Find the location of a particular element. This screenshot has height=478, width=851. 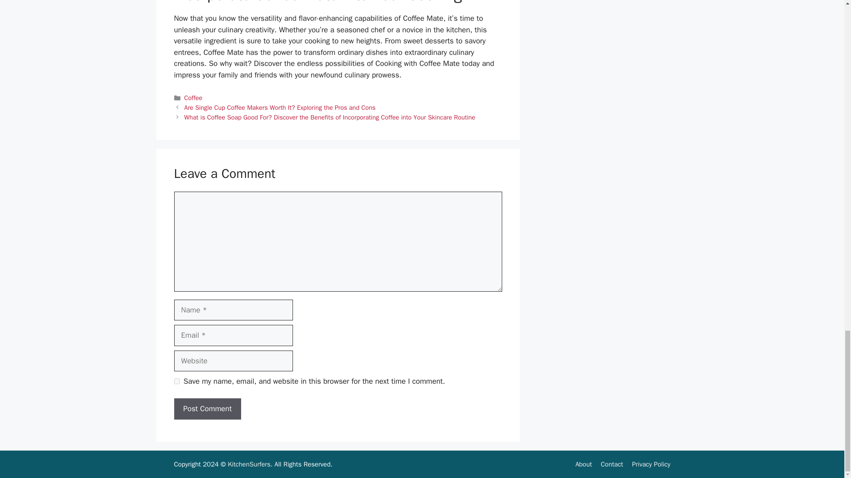

Privacy Policy is located at coordinates (651, 464).